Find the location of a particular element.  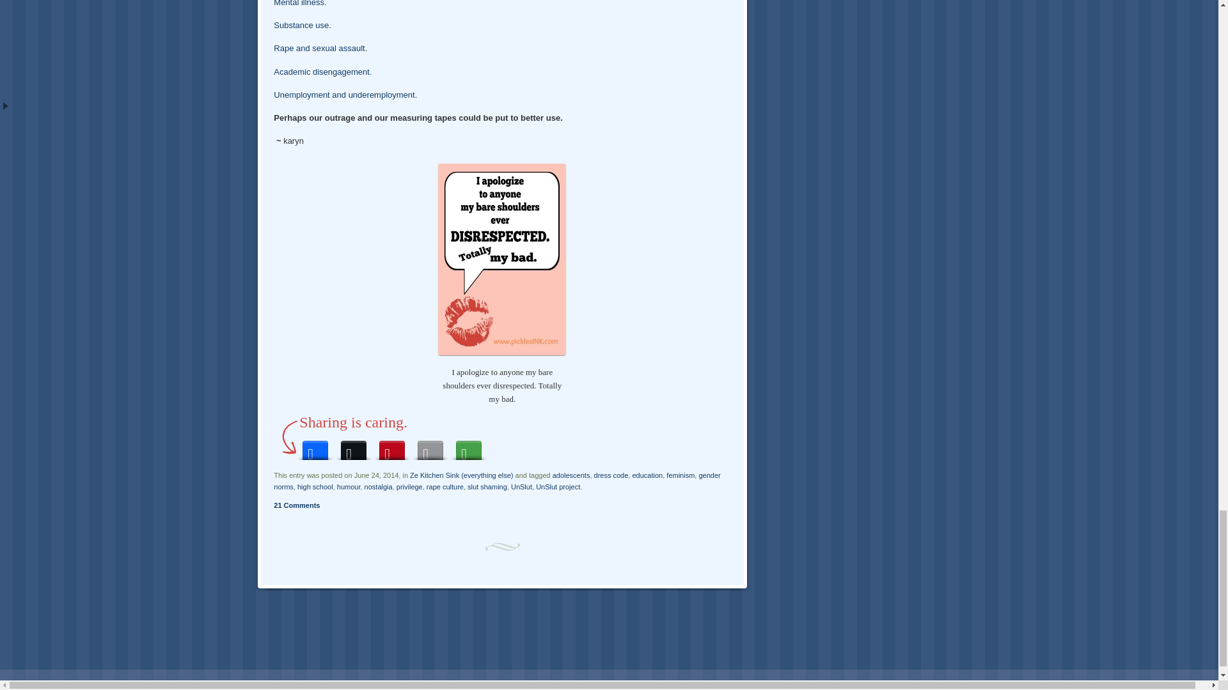

humour is located at coordinates (349, 487).